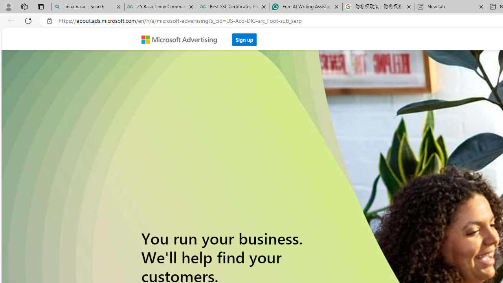 Image resolution: width=503 pixels, height=283 pixels. What do you see at coordinates (88, 7) in the screenshot?
I see `linux basic - Search` at bounding box center [88, 7].